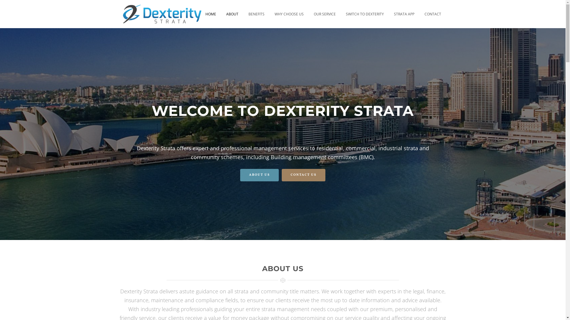 Image resolution: width=570 pixels, height=320 pixels. What do you see at coordinates (259, 175) in the screenshot?
I see `ABOUT US` at bounding box center [259, 175].